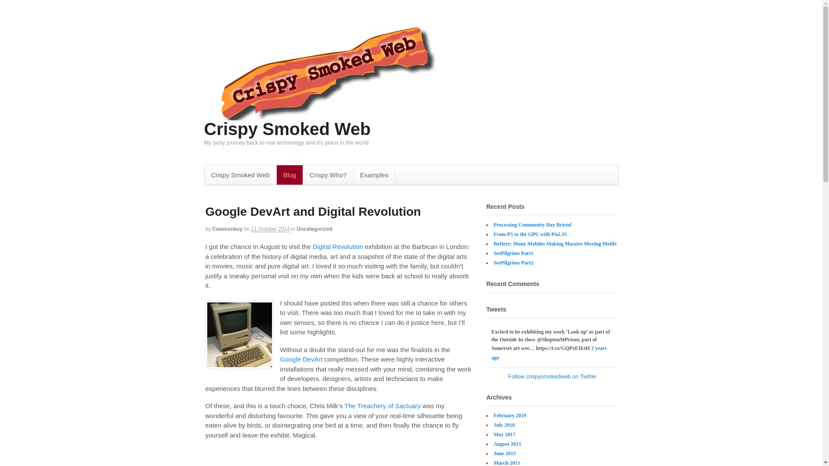  Describe the element at coordinates (555, 244) in the screenshot. I see `BeHere: Many Mobiles Making Massive Moving Motifs` at that location.